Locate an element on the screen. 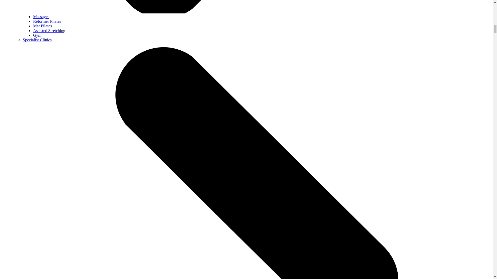 This screenshot has height=279, width=497. Assisted Stretching is located at coordinates (49, 30).